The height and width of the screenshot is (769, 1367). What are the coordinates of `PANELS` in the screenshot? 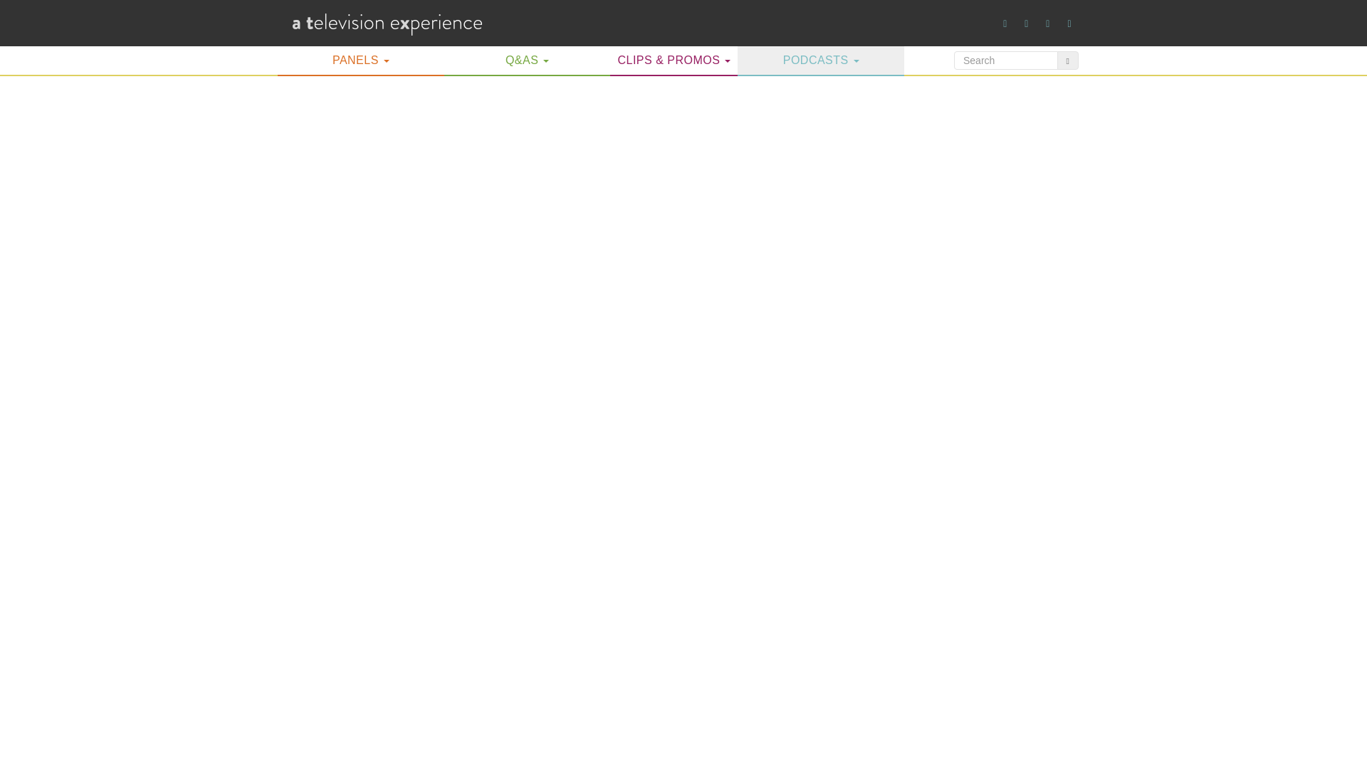 It's located at (360, 61).